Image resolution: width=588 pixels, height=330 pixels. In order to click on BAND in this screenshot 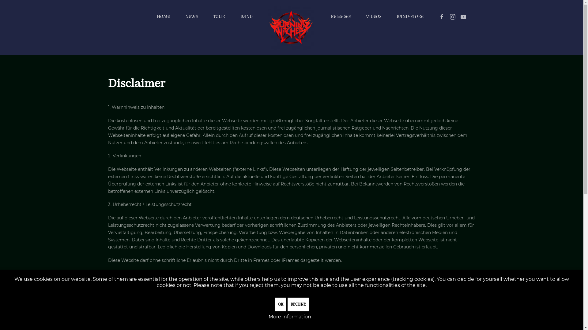, I will do `click(247, 17)`.